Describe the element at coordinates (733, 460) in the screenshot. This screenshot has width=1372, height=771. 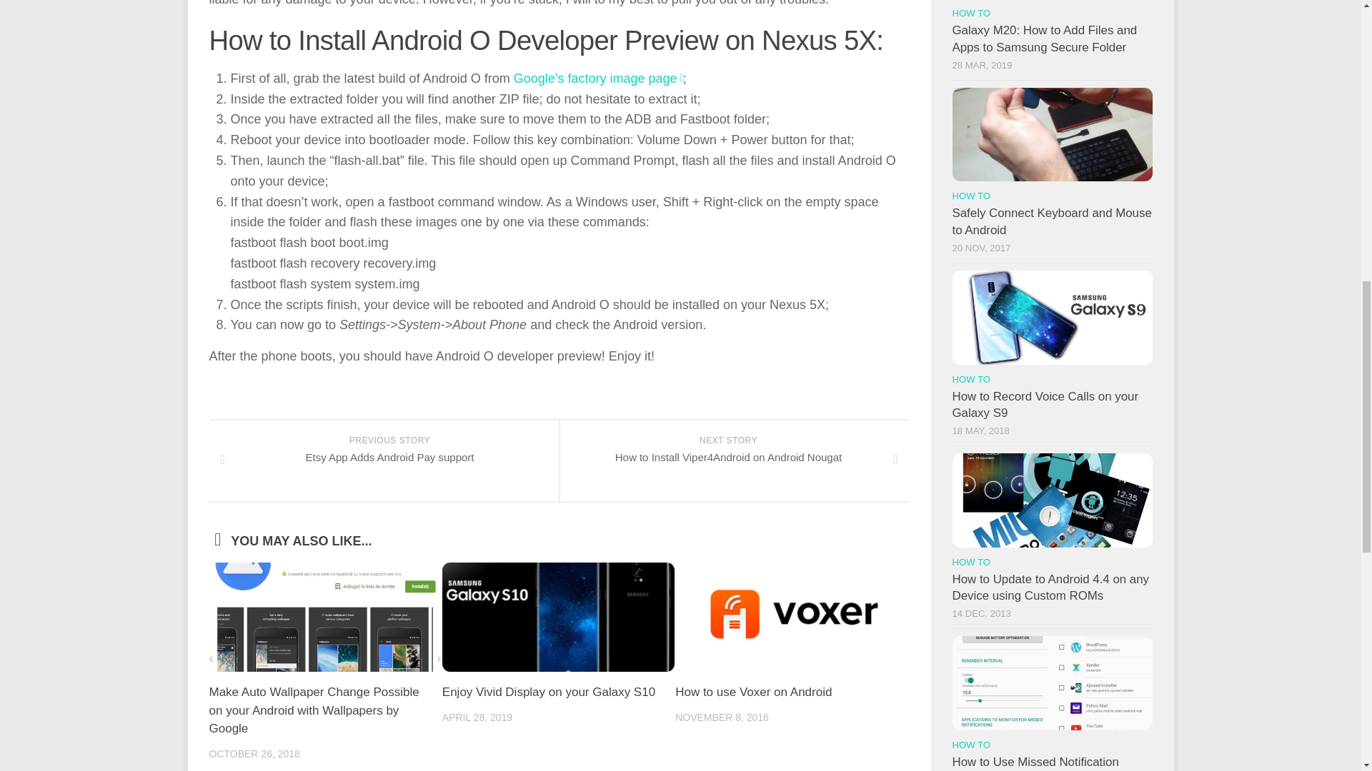
I see `How to use Voxer on Android` at that location.